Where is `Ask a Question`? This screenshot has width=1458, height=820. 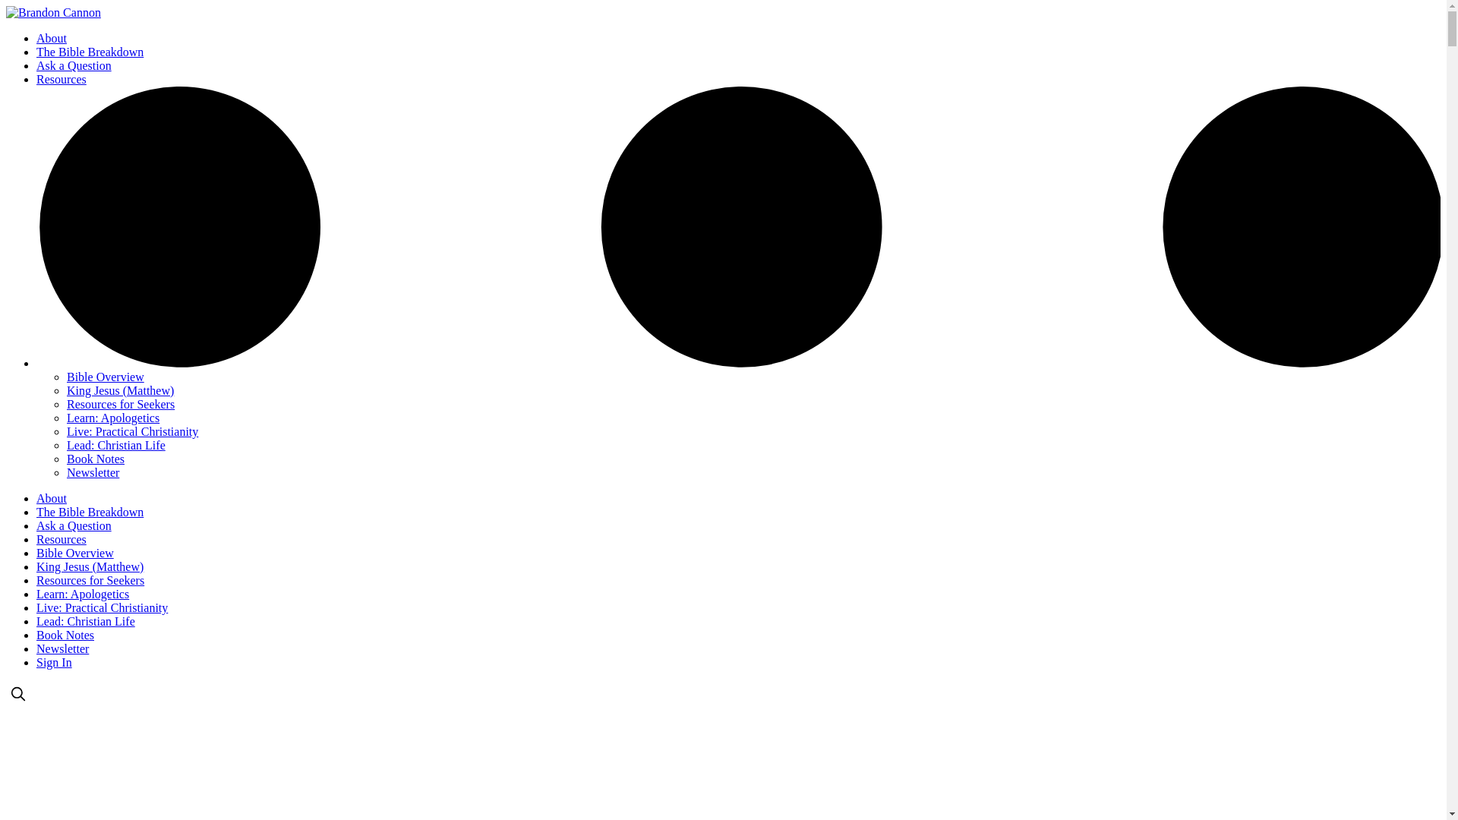
Ask a Question is located at coordinates (74, 525).